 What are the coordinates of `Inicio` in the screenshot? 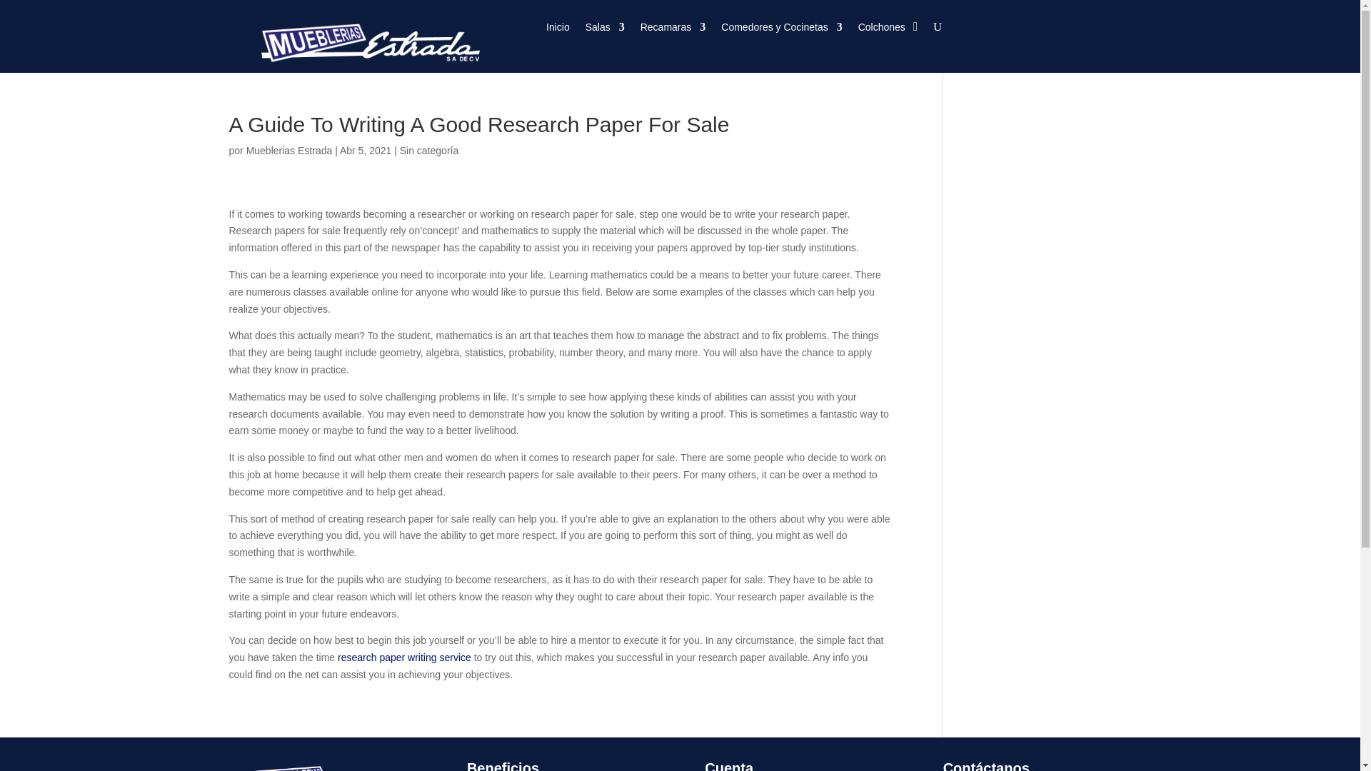 It's located at (558, 30).